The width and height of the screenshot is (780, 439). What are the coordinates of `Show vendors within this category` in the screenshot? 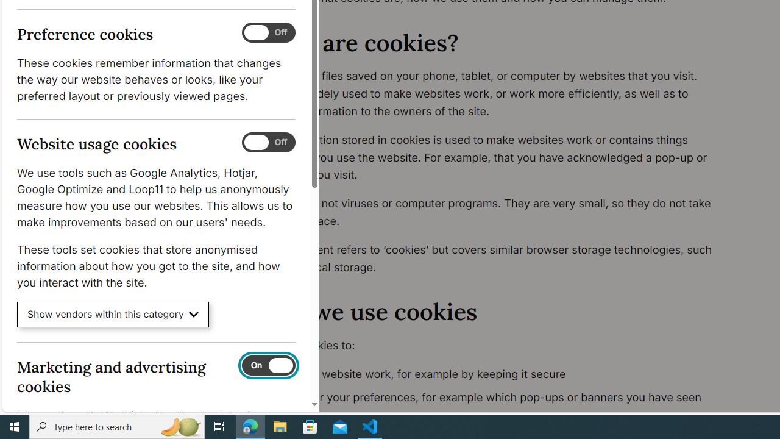 It's located at (113, 315).